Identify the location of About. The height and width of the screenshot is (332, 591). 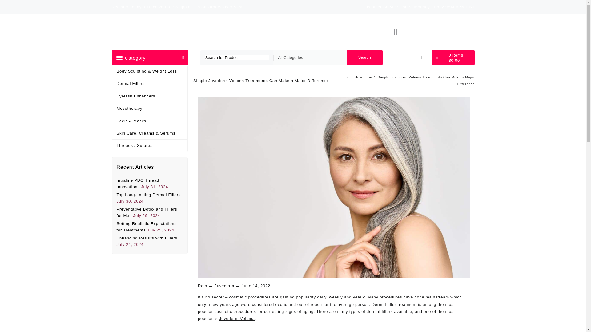
(309, 32).